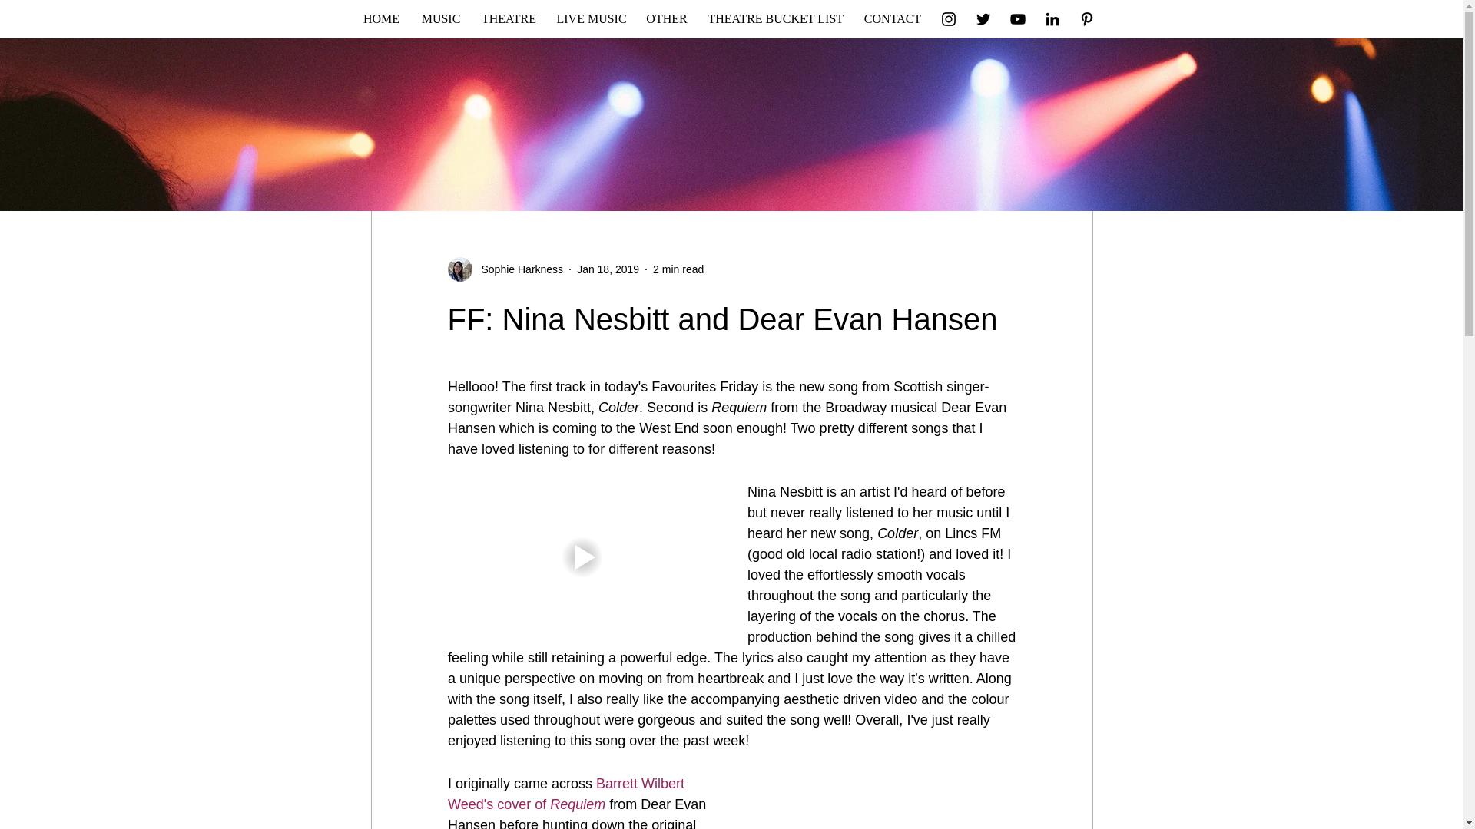 Image resolution: width=1475 pixels, height=829 pixels. Describe the element at coordinates (607, 269) in the screenshot. I see `Jan 18, 2019` at that location.